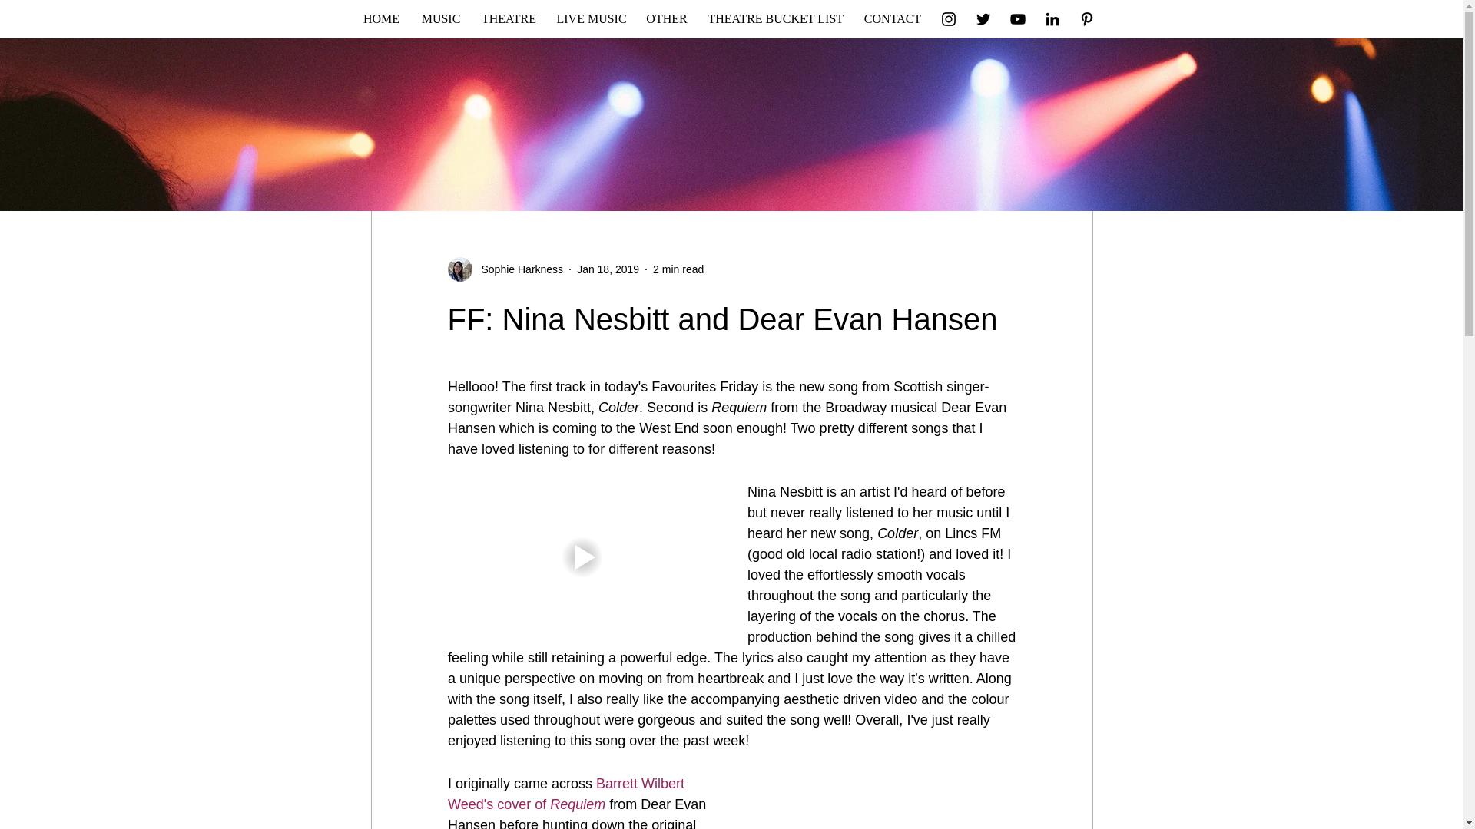 Image resolution: width=1475 pixels, height=829 pixels. Describe the element at coordinates (607, 269) in the screenshot. I see `Jan 18, 2019` at that location.